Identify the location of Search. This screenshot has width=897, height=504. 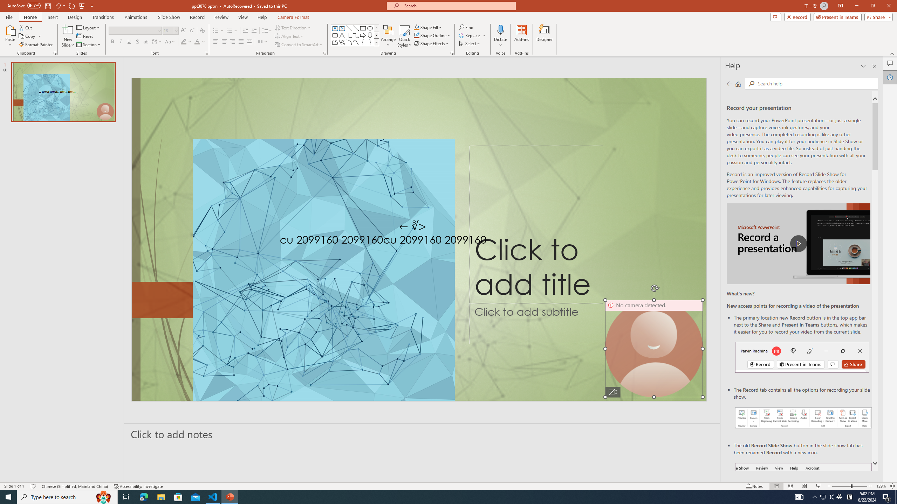
(816, 83).